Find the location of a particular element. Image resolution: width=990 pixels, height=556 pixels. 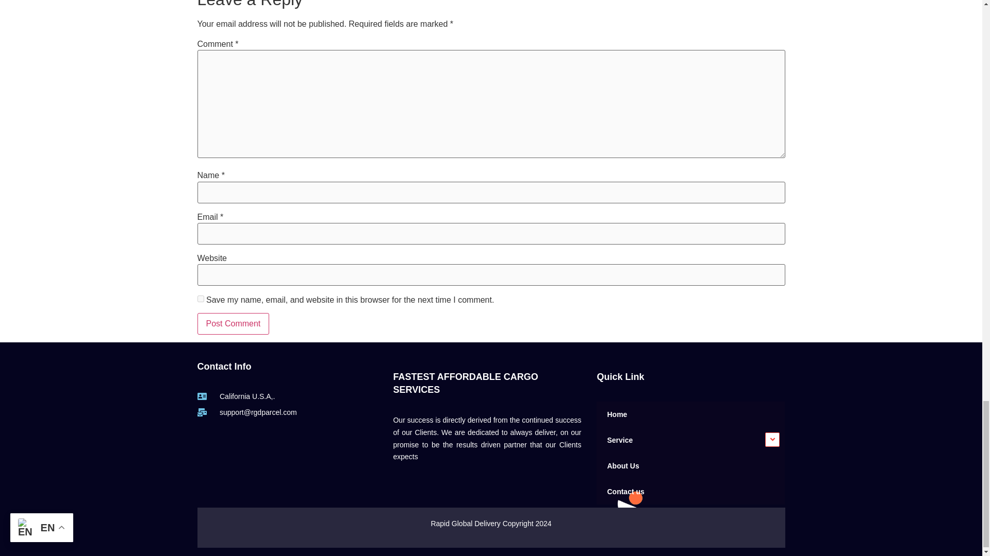

Post Comment is located at coordinates (233, 324).